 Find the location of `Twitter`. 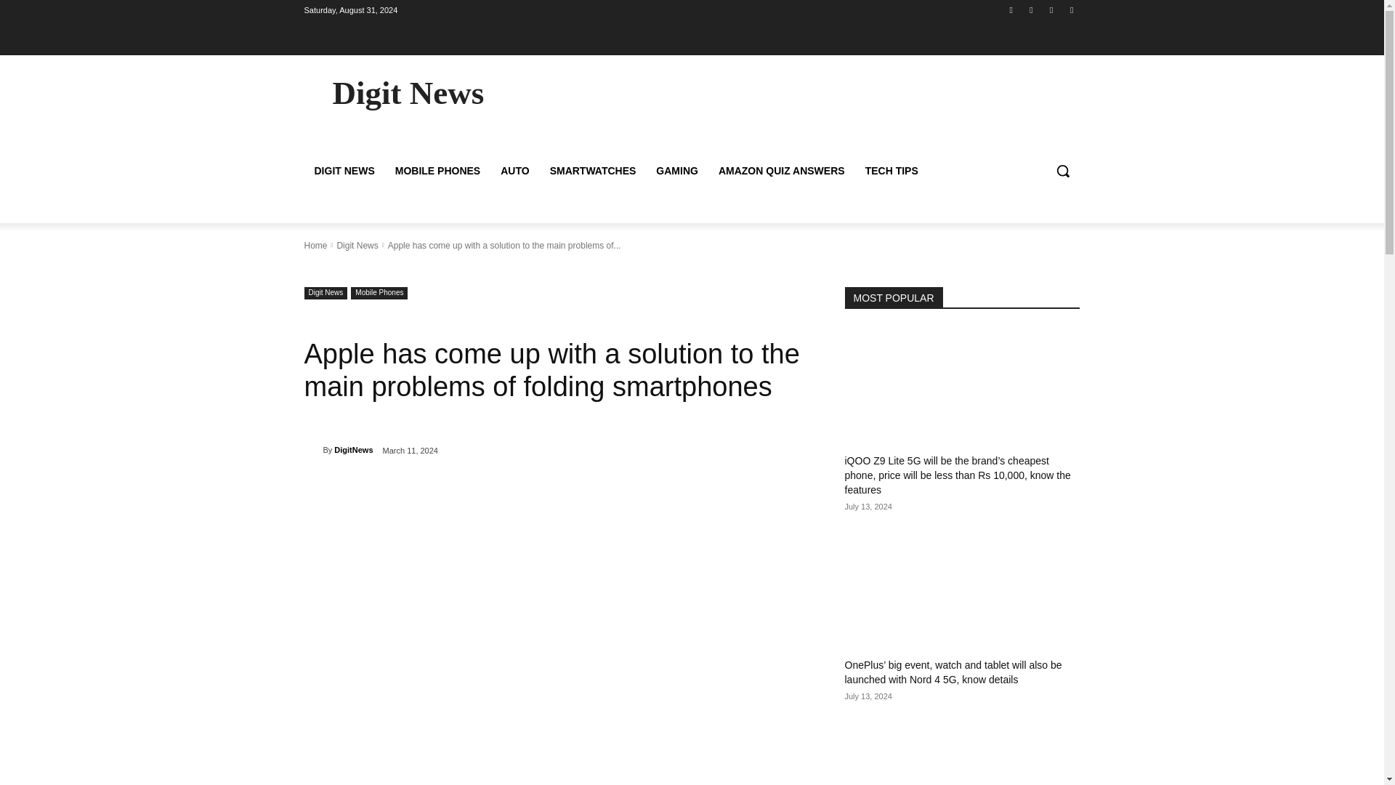

Twitter is located at coordinates (1052, 9).